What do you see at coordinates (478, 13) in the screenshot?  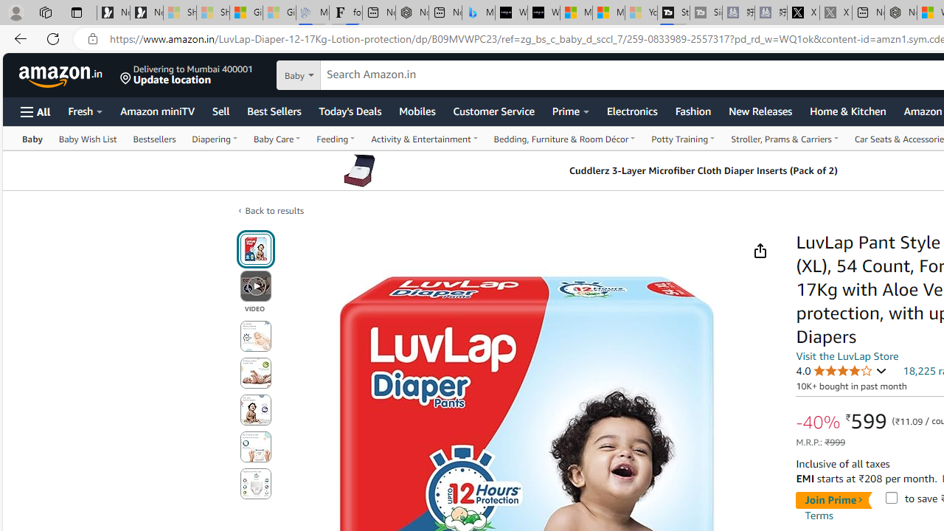 I see `Microsoft Bing Travel - Shangri-La Hotel Bangkok` at bounding box center [478, 13].